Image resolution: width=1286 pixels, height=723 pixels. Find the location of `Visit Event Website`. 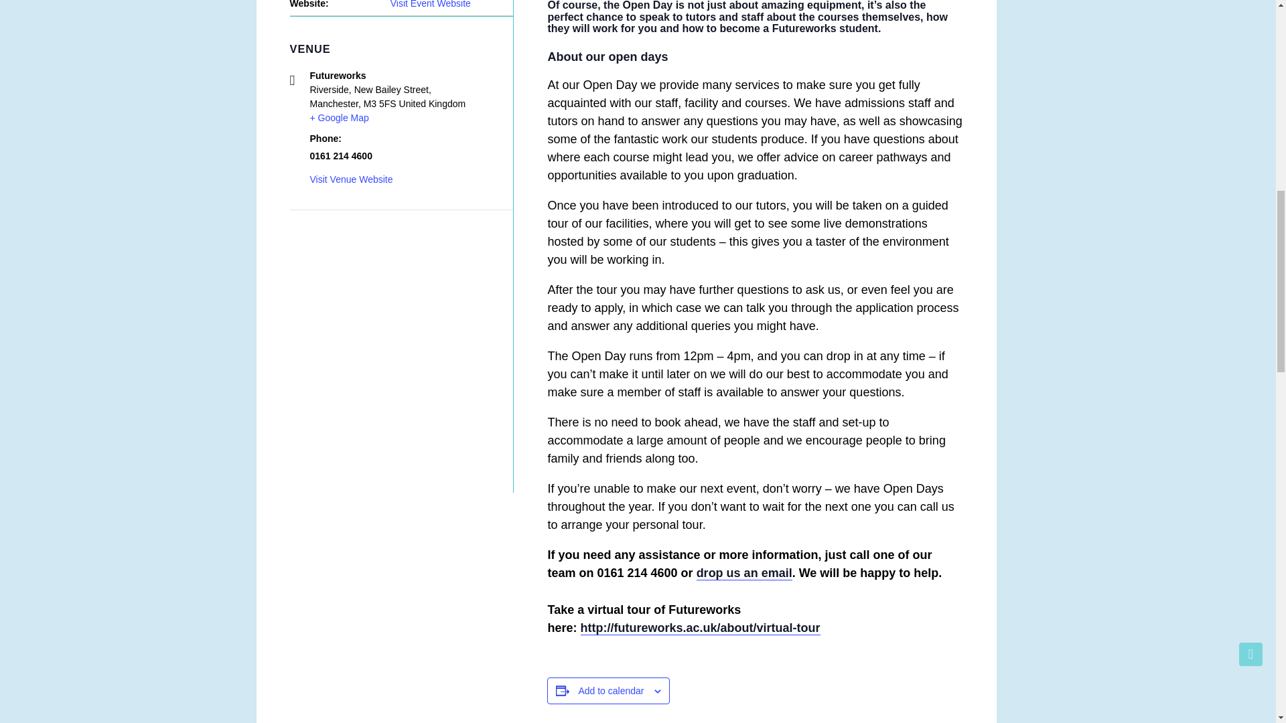

Visit Event Website is located at coordinates (430, 4).